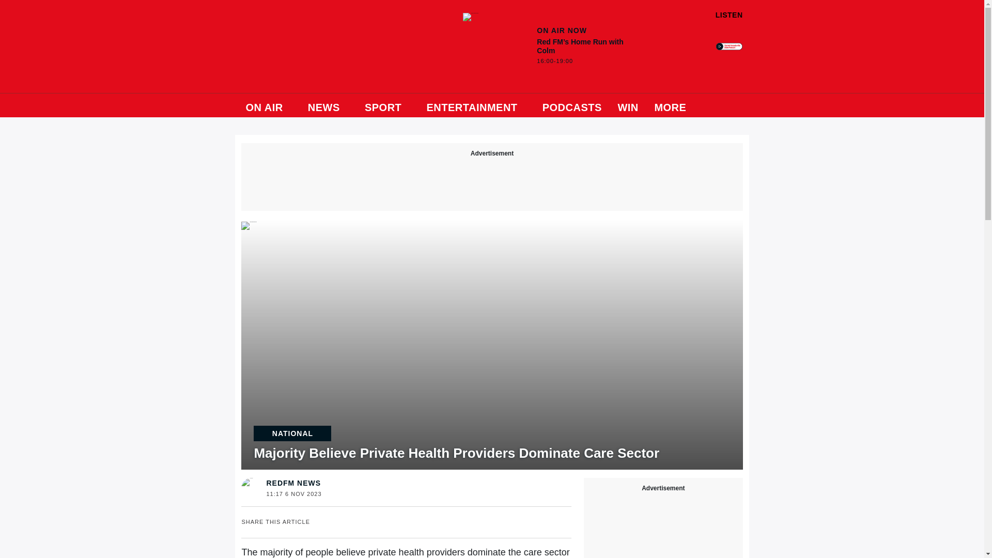 This screenshot has height=558, width=992. Describe the element at coordinates (627, 105) in the screenshot. I see `Win` at that location.